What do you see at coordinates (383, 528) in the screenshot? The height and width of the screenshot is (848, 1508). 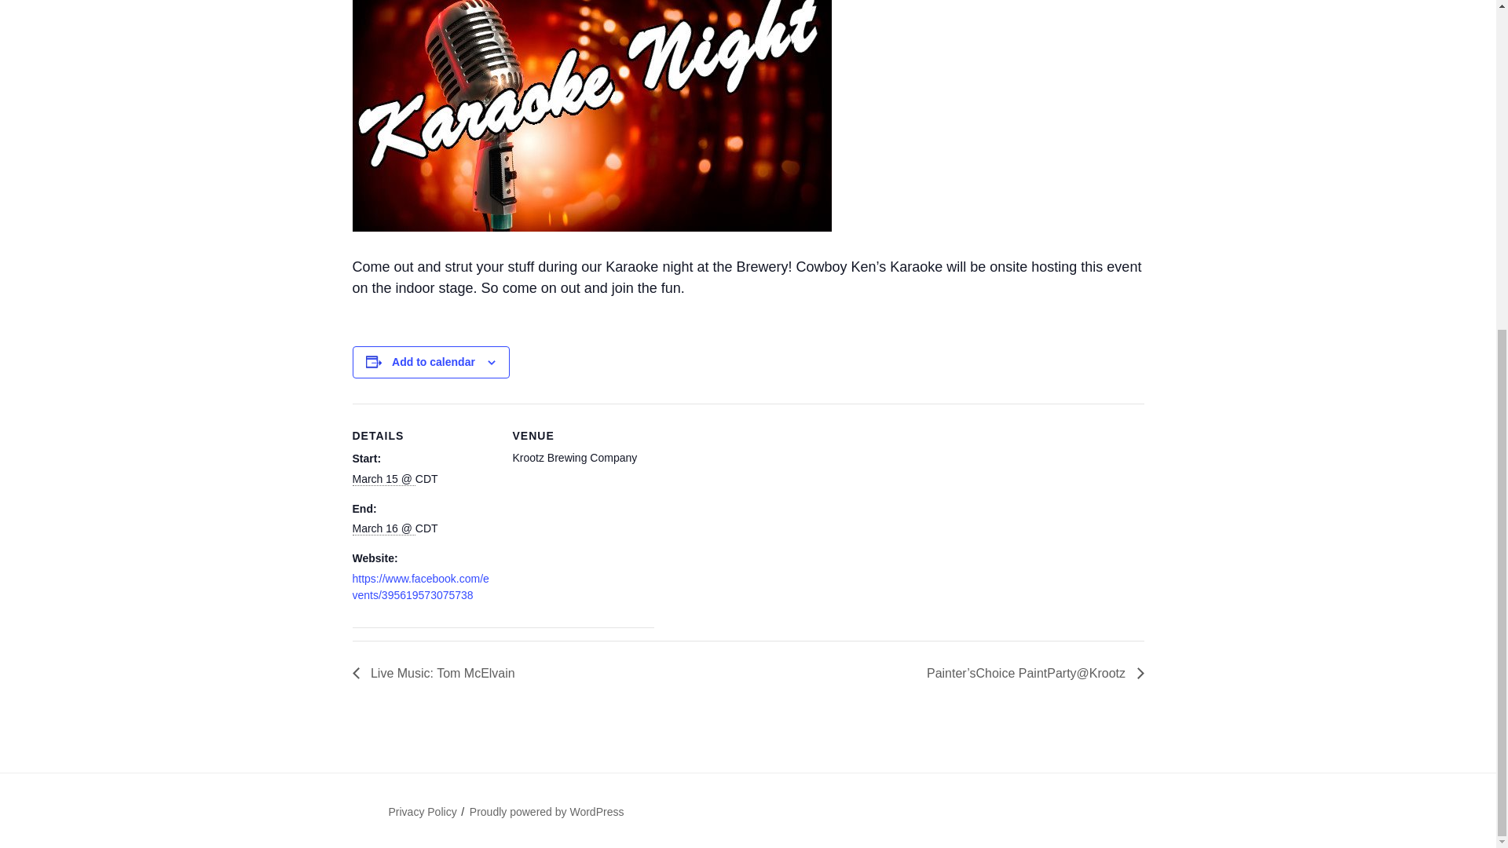 I see `2024-03-16` at bounding box center [383, 528].